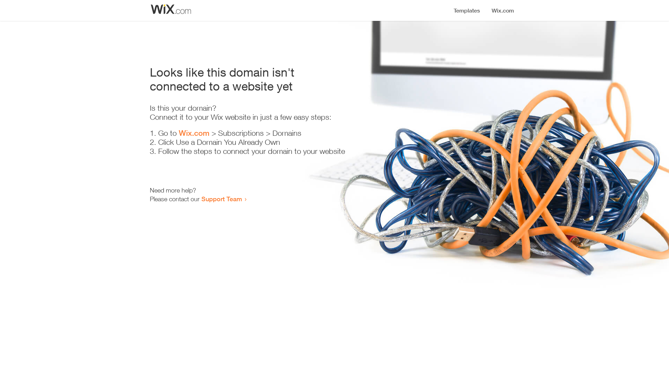  Describe the element at coordinates (194, 133) in the screenshot. I see `Wix.com` at that location.